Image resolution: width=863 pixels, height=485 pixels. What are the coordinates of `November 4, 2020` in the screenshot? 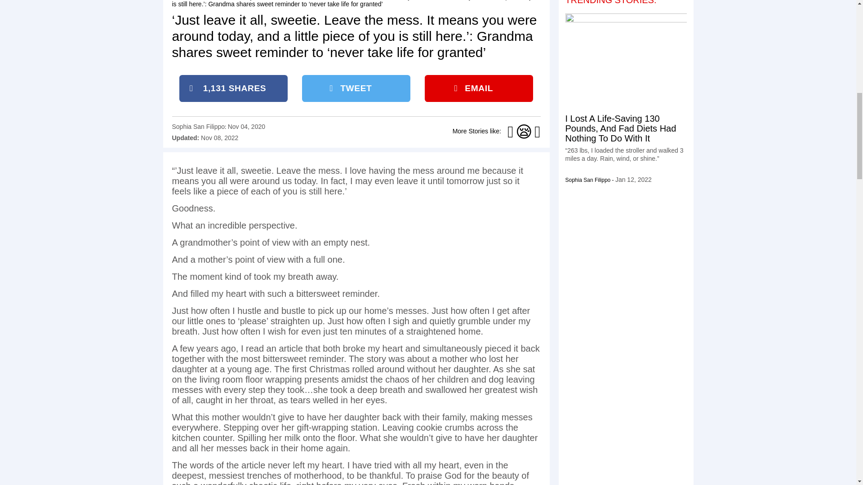 It's located at (246, 127).